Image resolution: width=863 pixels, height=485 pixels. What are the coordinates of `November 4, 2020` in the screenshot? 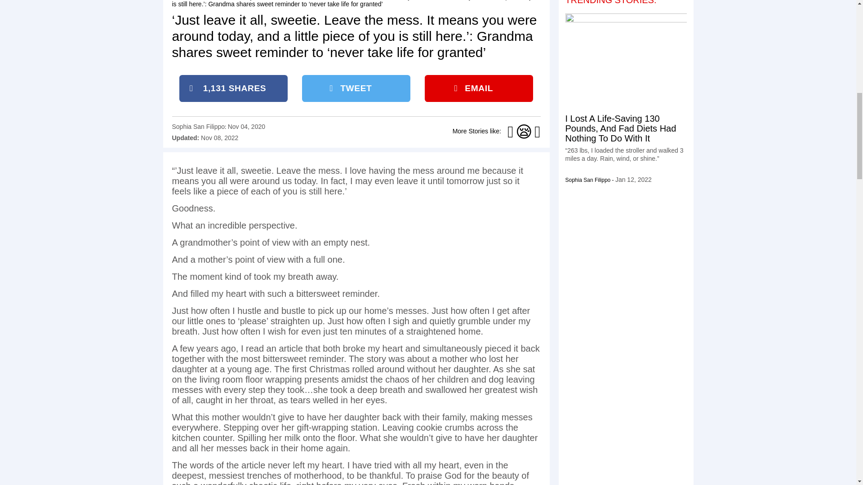 It's located at (246, 127).